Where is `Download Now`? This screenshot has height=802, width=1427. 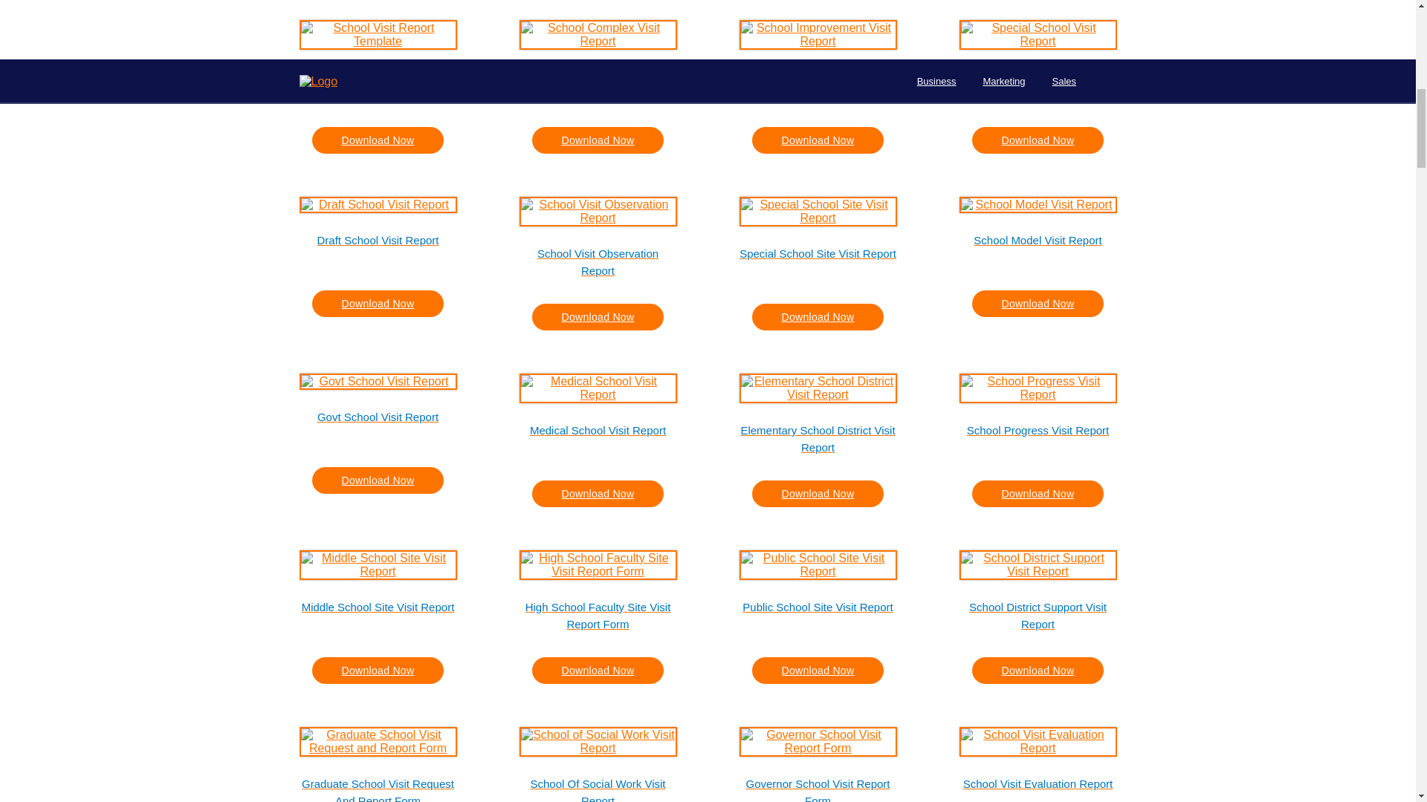 Download Now is located at coordinates (818, 140).